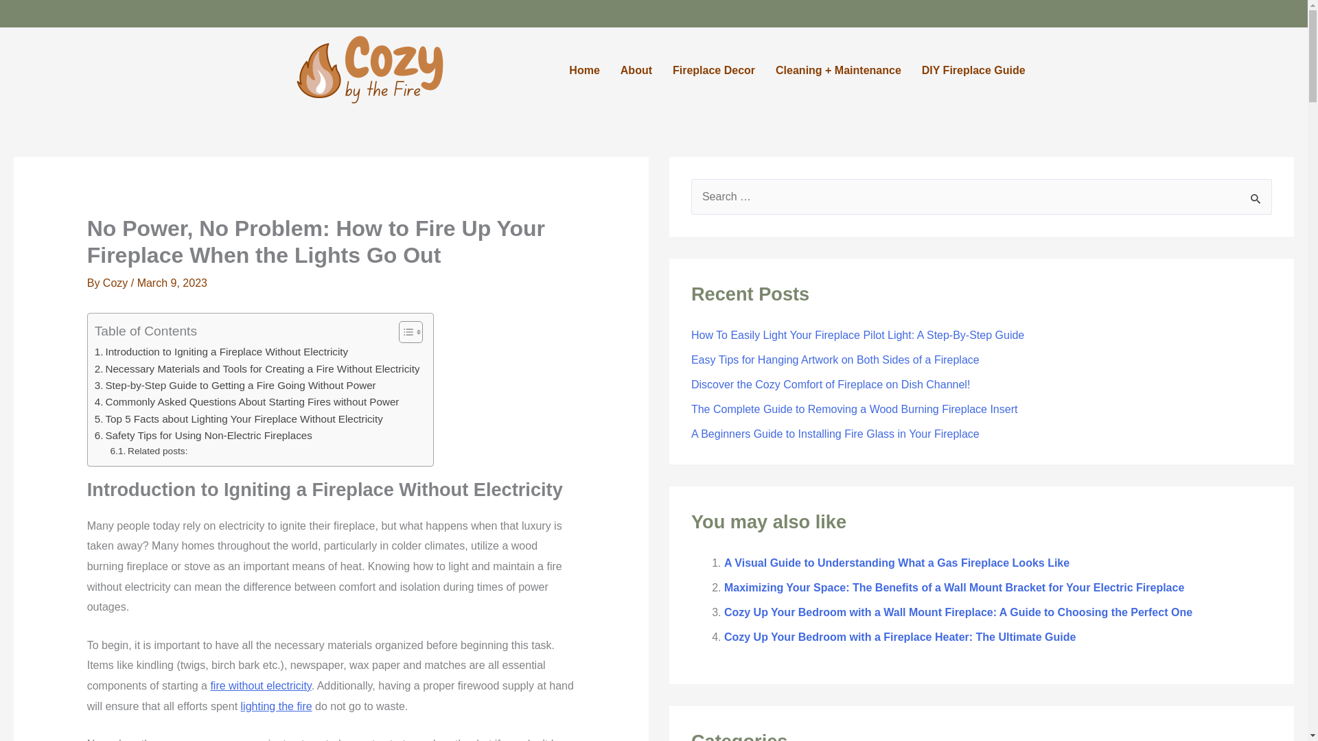  What do you see at coordinates (235, 385) in the screenshot?
I see `Step-by-Step Guide to Getting a Fire Going Without Power` at bounding box center [235, 385].